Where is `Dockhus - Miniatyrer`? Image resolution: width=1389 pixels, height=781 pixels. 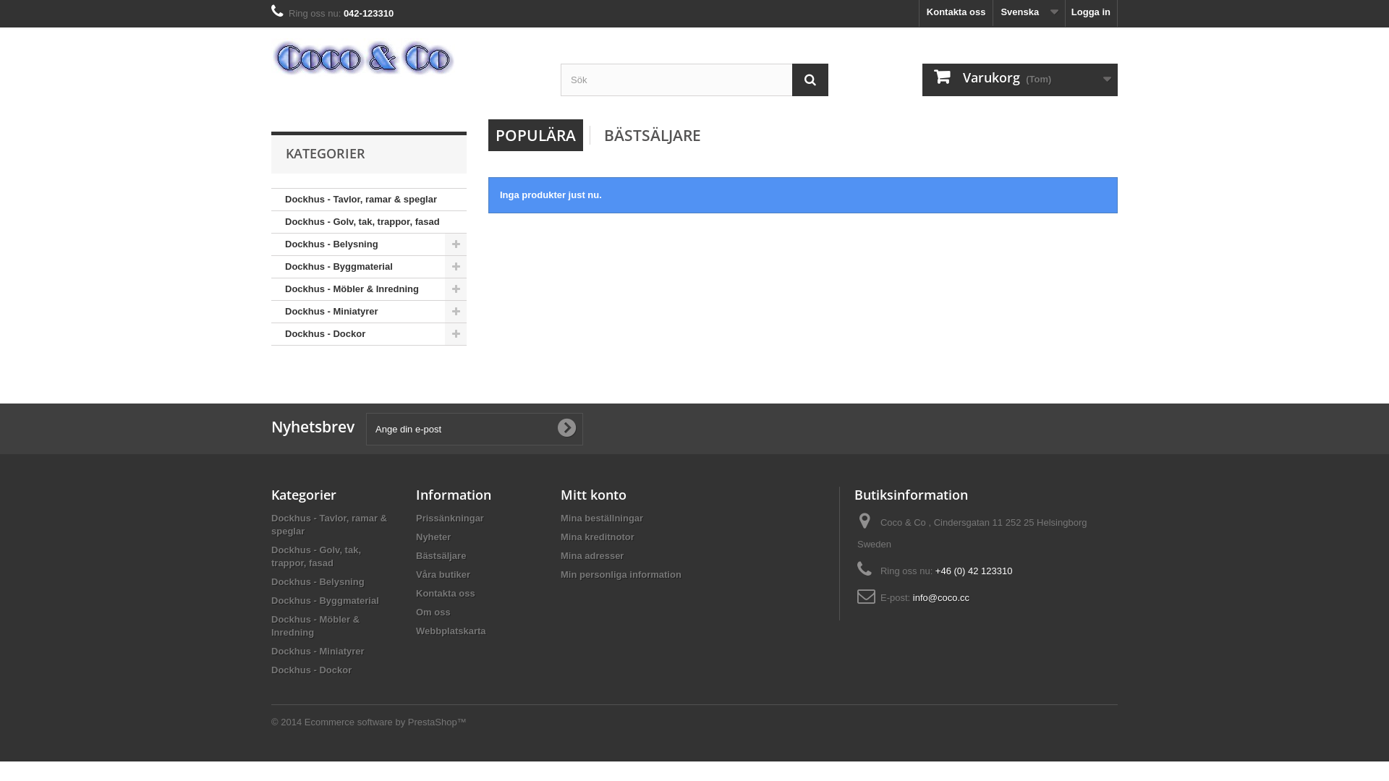 Dockhus - Miniatyrer is located at coordinates (369, 312).